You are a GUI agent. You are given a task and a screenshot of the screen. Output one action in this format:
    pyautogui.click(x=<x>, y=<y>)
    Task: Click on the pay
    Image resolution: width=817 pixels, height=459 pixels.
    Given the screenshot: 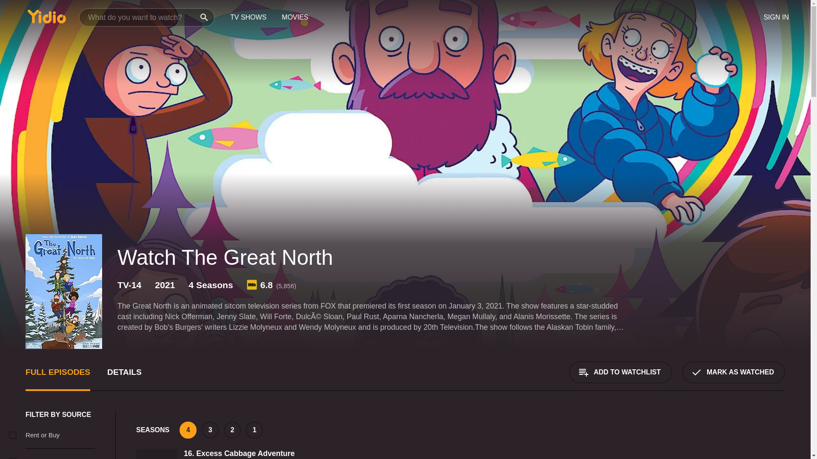 What is the action you would take?
    pyautogui.click(x=13, y=435)
    